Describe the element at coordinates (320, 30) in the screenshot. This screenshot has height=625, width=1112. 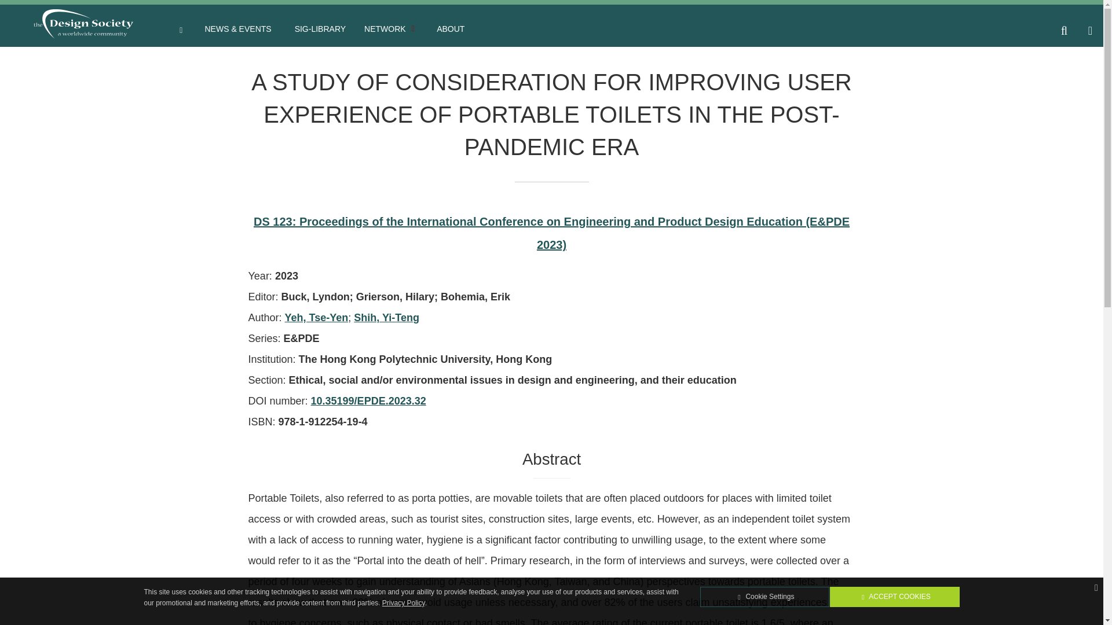
I see `SIG-LIBRARY` at that location.